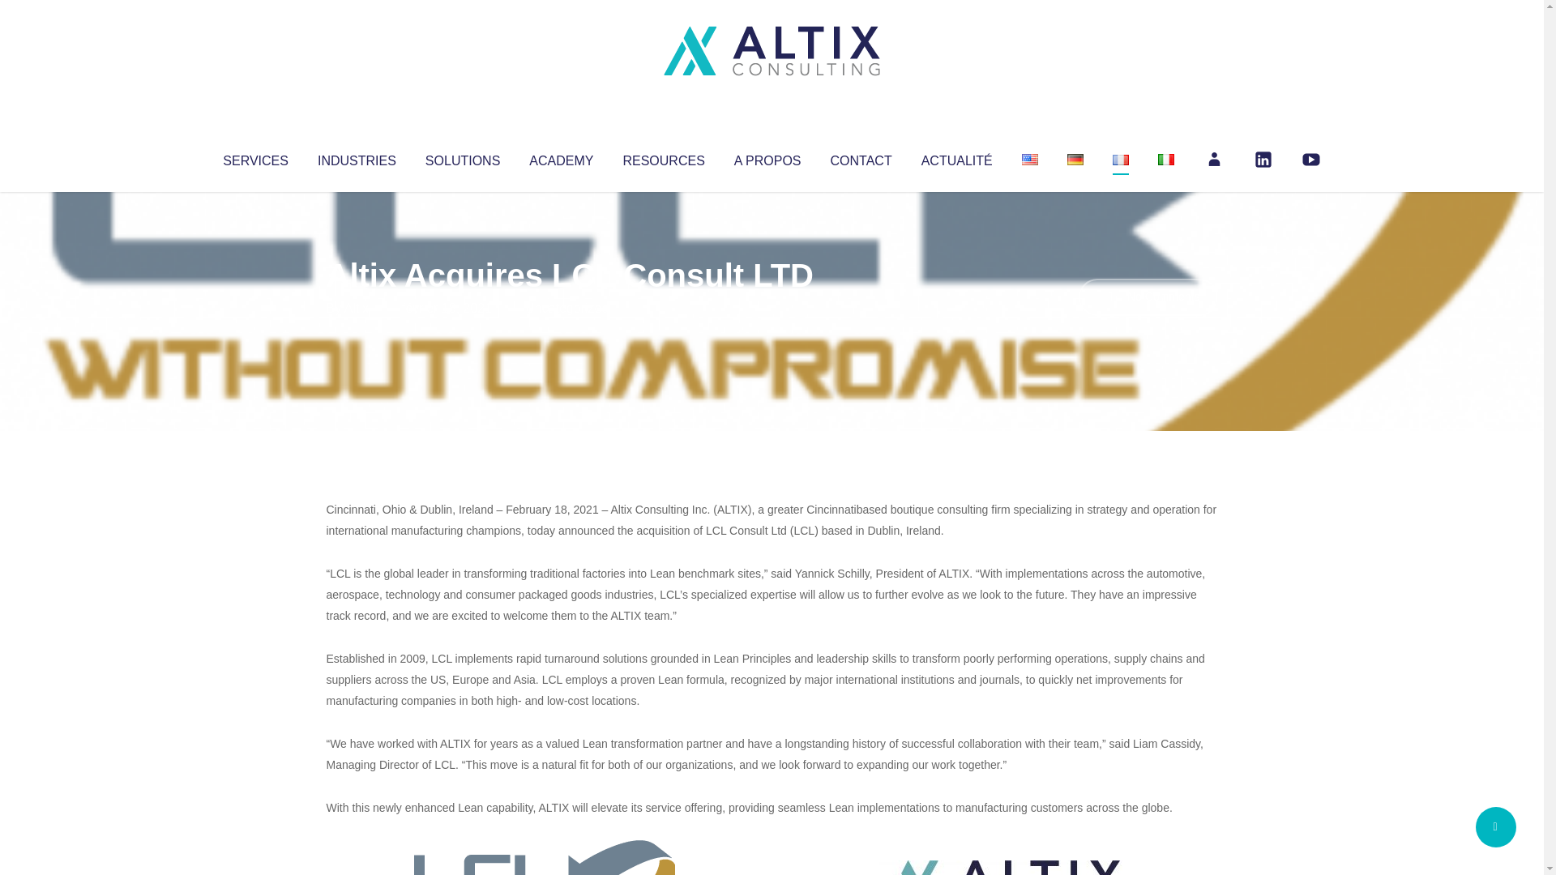 The width and height of the screenshot is (1556, 875). I want to click on SERVICES, so click(254, 157).